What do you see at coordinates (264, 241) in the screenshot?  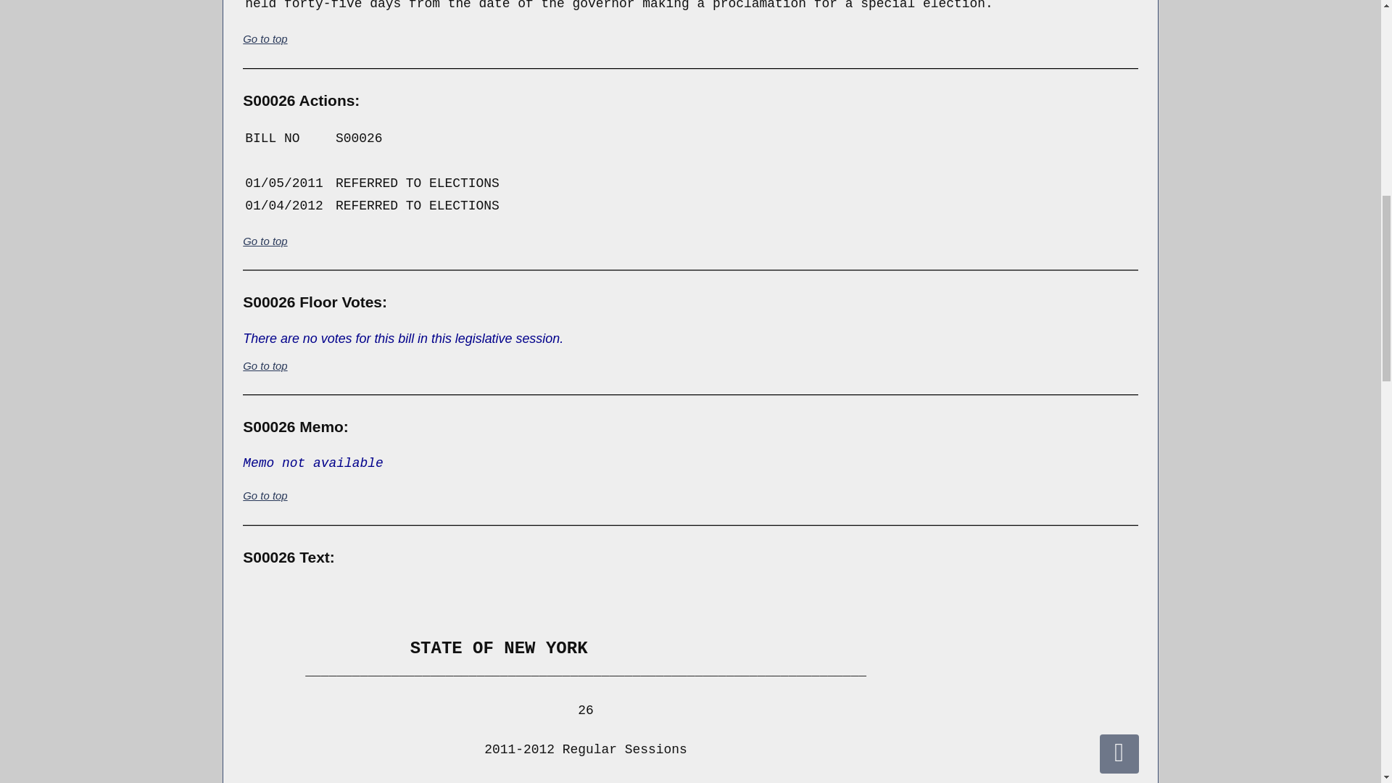 I see `Go to top` at bounding box center [264, 241].